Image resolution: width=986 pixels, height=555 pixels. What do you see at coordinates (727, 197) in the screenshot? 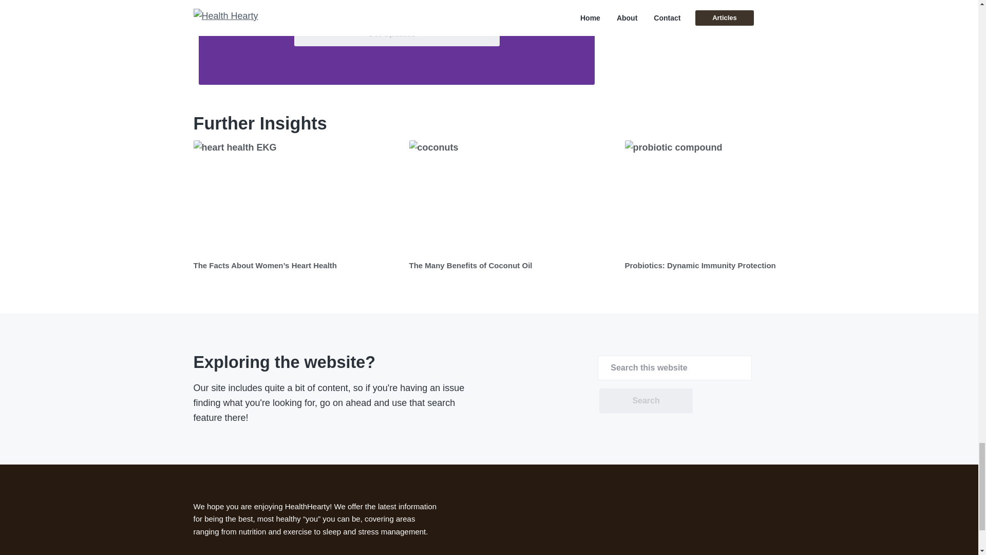
I see `Permanent Link` at bounding box center [727, 197].